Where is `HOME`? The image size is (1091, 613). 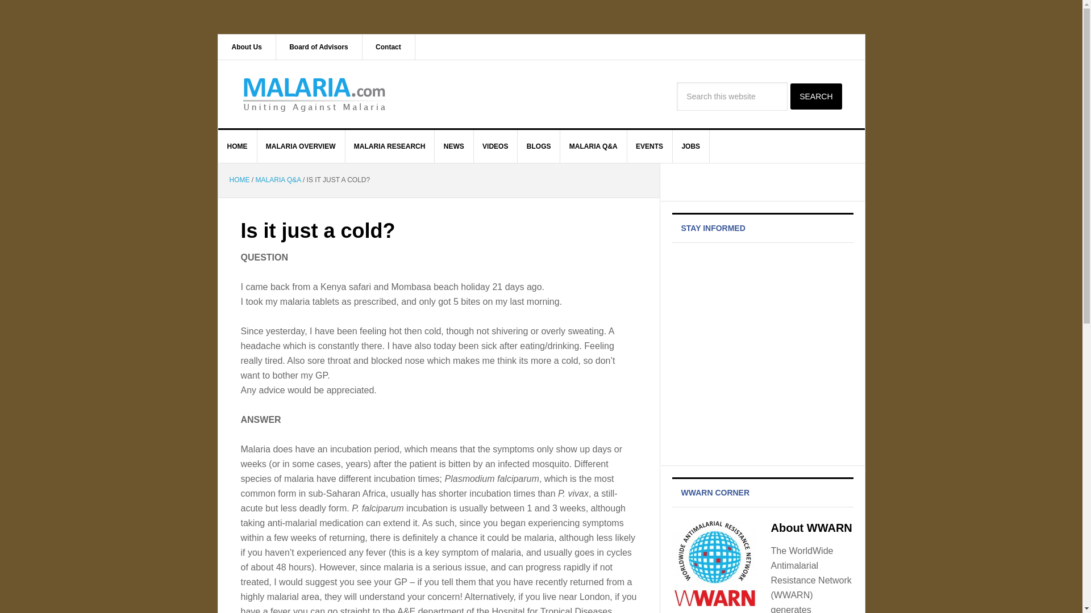 HOME is located at coordinates (238, 146).